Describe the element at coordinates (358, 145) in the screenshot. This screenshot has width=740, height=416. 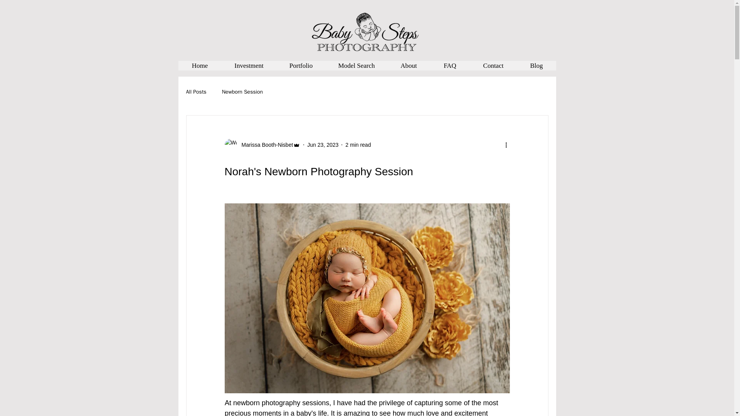
I see `2 min read` at that location.